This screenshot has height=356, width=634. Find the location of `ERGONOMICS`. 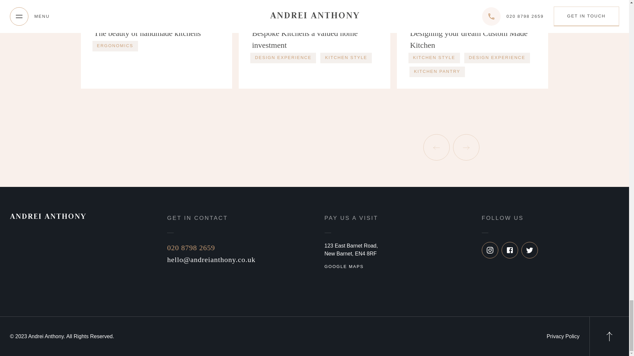

ERGONOMICS is located at coordinates (115, 46).